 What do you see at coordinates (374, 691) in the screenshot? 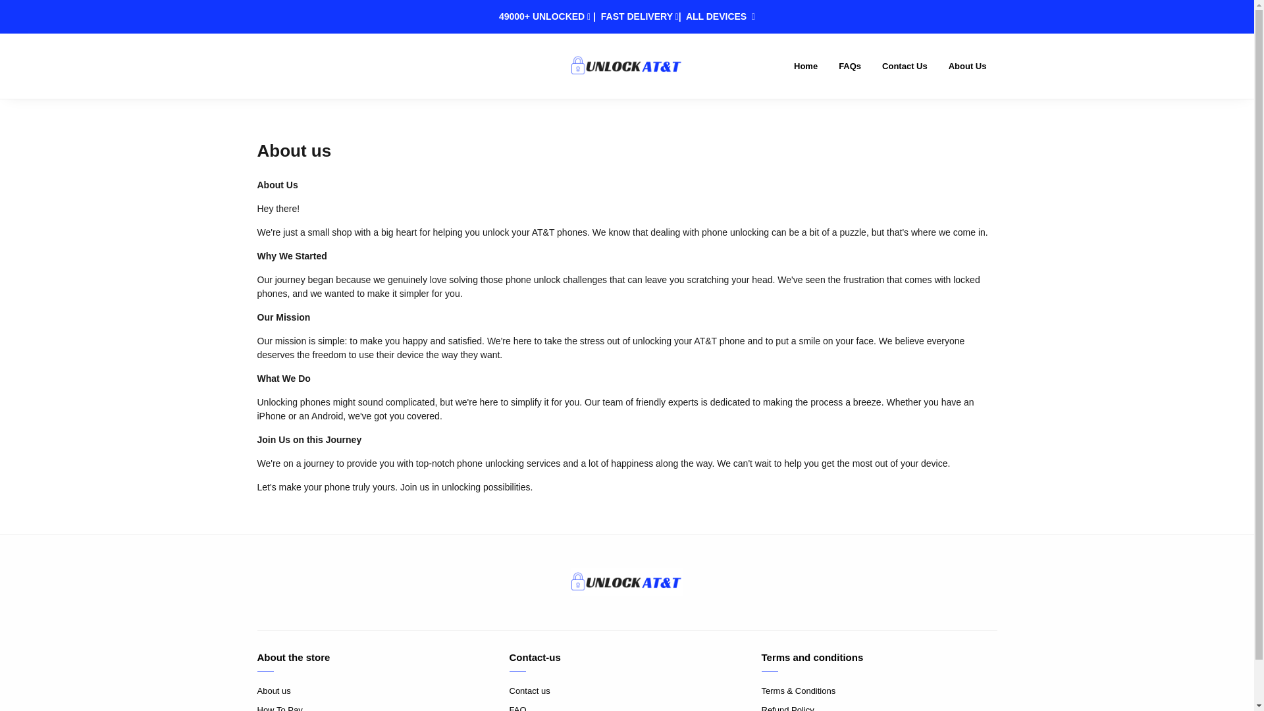
I see `About us` at bounding box center [374, 691].